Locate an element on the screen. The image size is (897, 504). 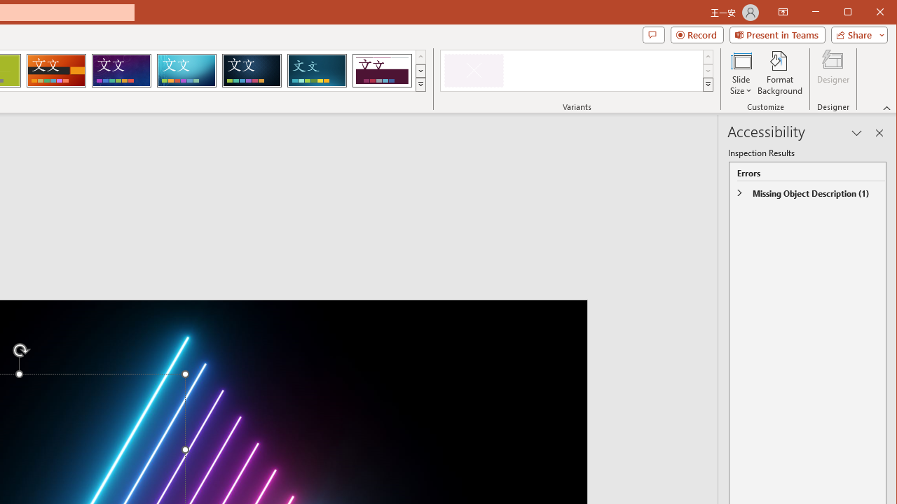
Depth is located at coordinates (317, 70).